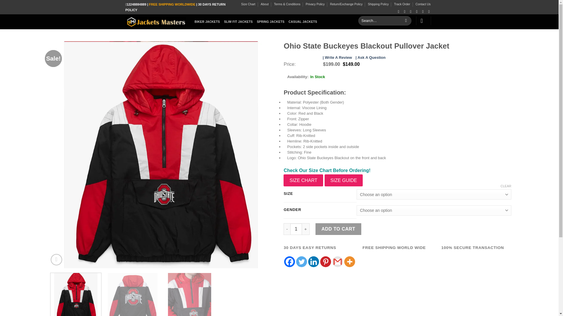 The image size is (563, 316). Describe the element at coordinates (264, 4) in the screenshot. I see `About` at that location.